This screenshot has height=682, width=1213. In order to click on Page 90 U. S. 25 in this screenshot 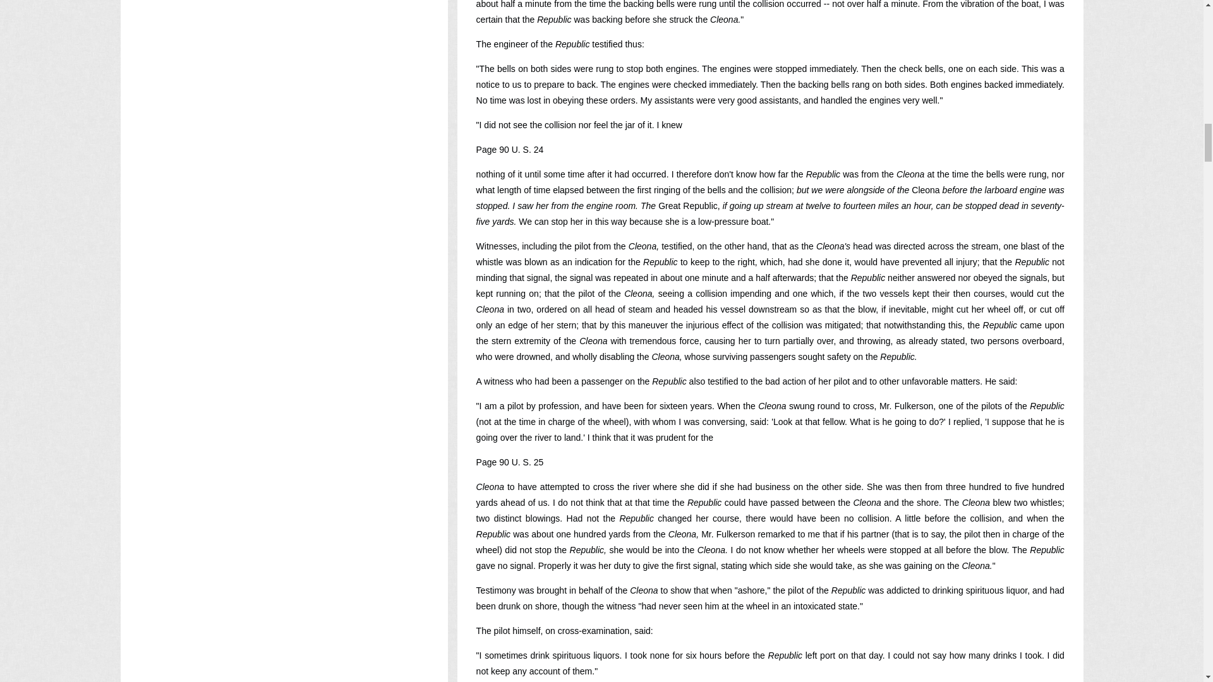, I will do `click(510, 462)`.